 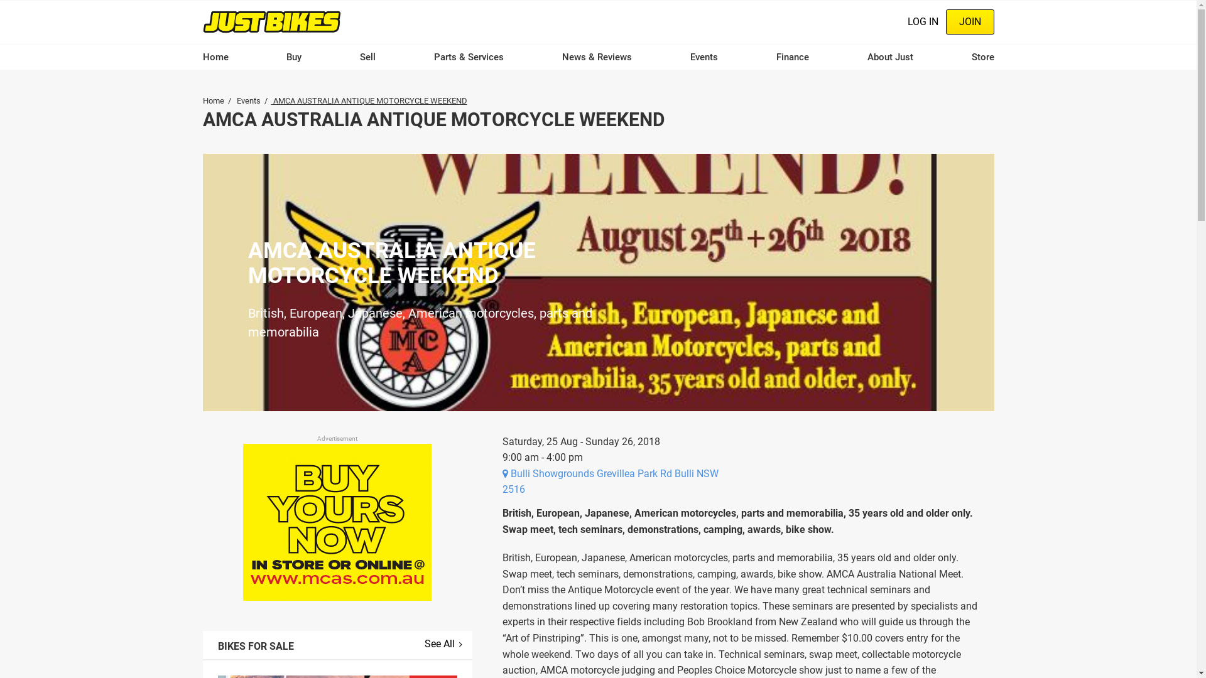 What do you see at coordinates (443, 644) in the screenshot?
I see `See All` at bounding box center [443, 644].